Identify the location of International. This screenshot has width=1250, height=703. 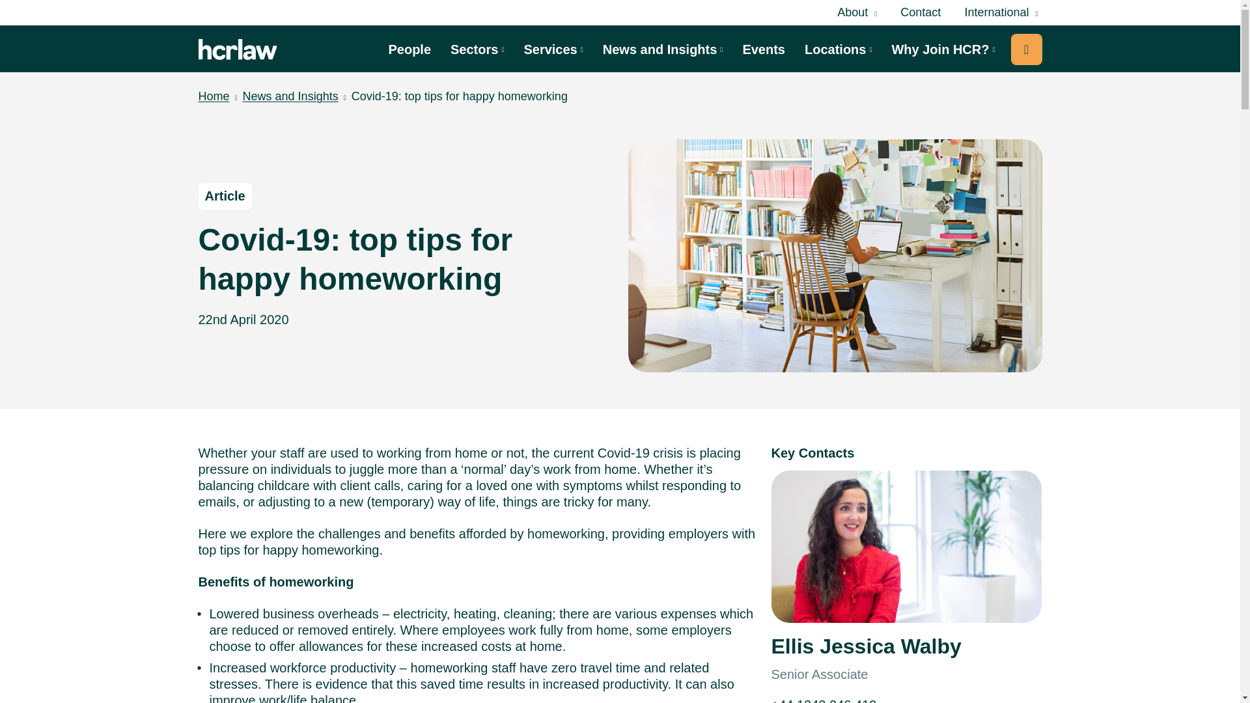
(1000, 13).